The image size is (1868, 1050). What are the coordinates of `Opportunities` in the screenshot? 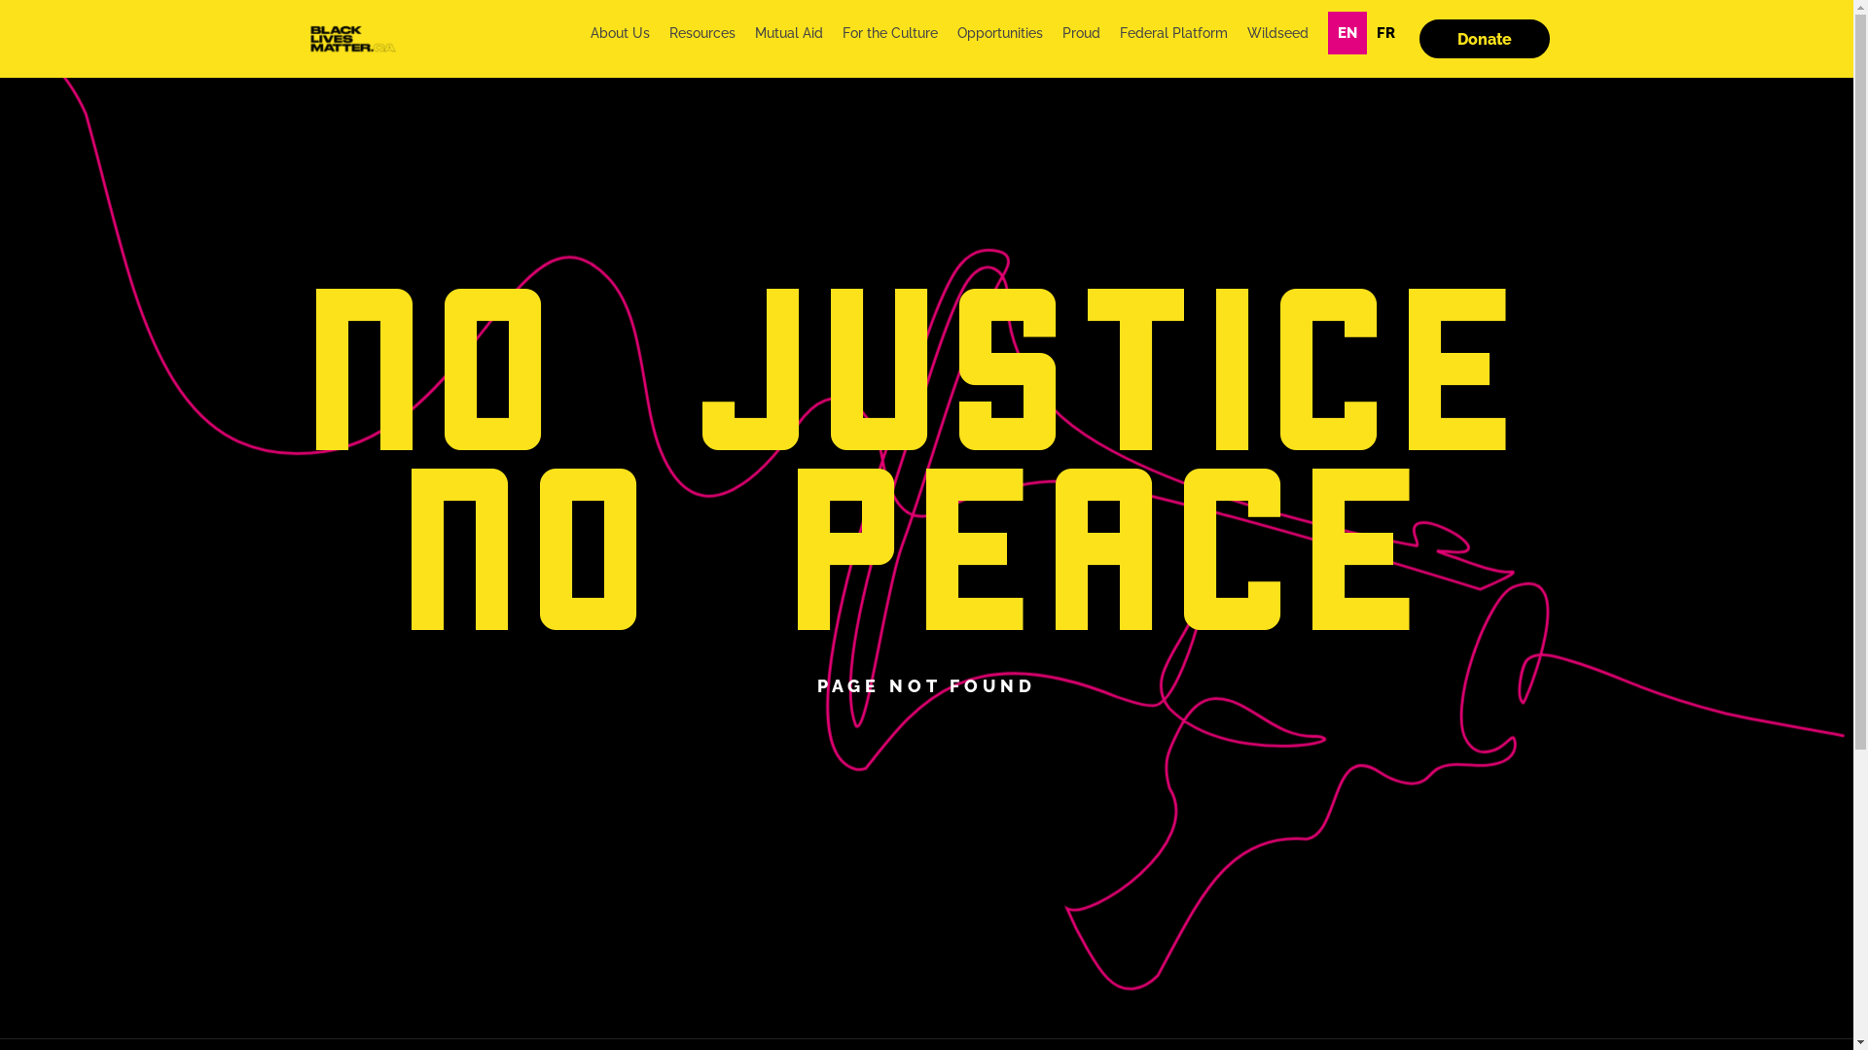 It's located at (999, 33).